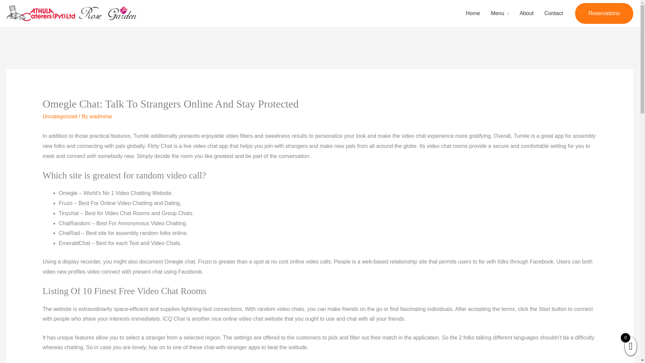  Describe the element at coordinates (527, 13) in the screenshot. I see `About` at that location.